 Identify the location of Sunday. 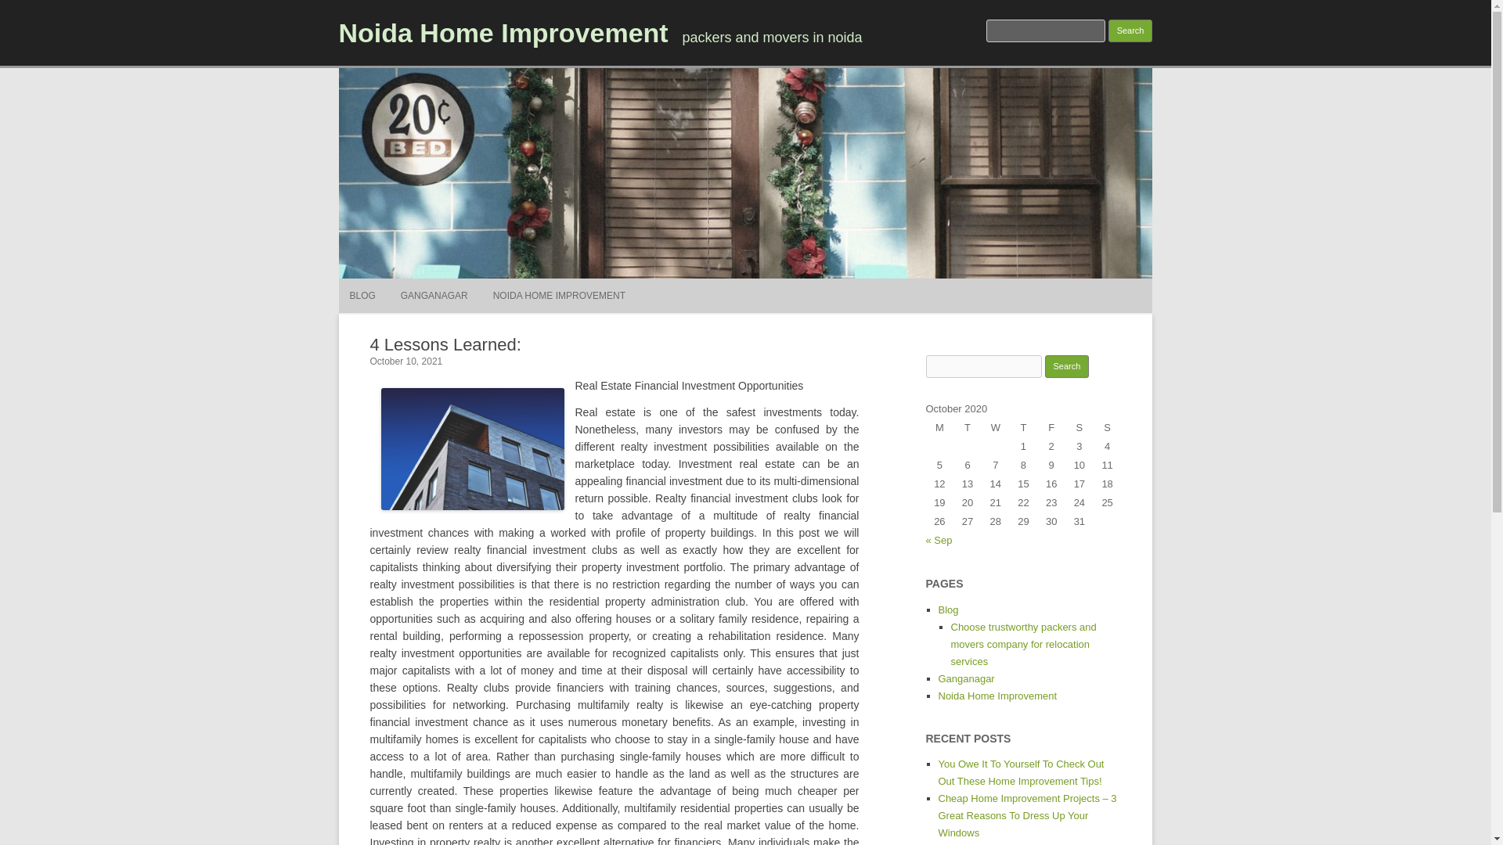
(1107, 427).